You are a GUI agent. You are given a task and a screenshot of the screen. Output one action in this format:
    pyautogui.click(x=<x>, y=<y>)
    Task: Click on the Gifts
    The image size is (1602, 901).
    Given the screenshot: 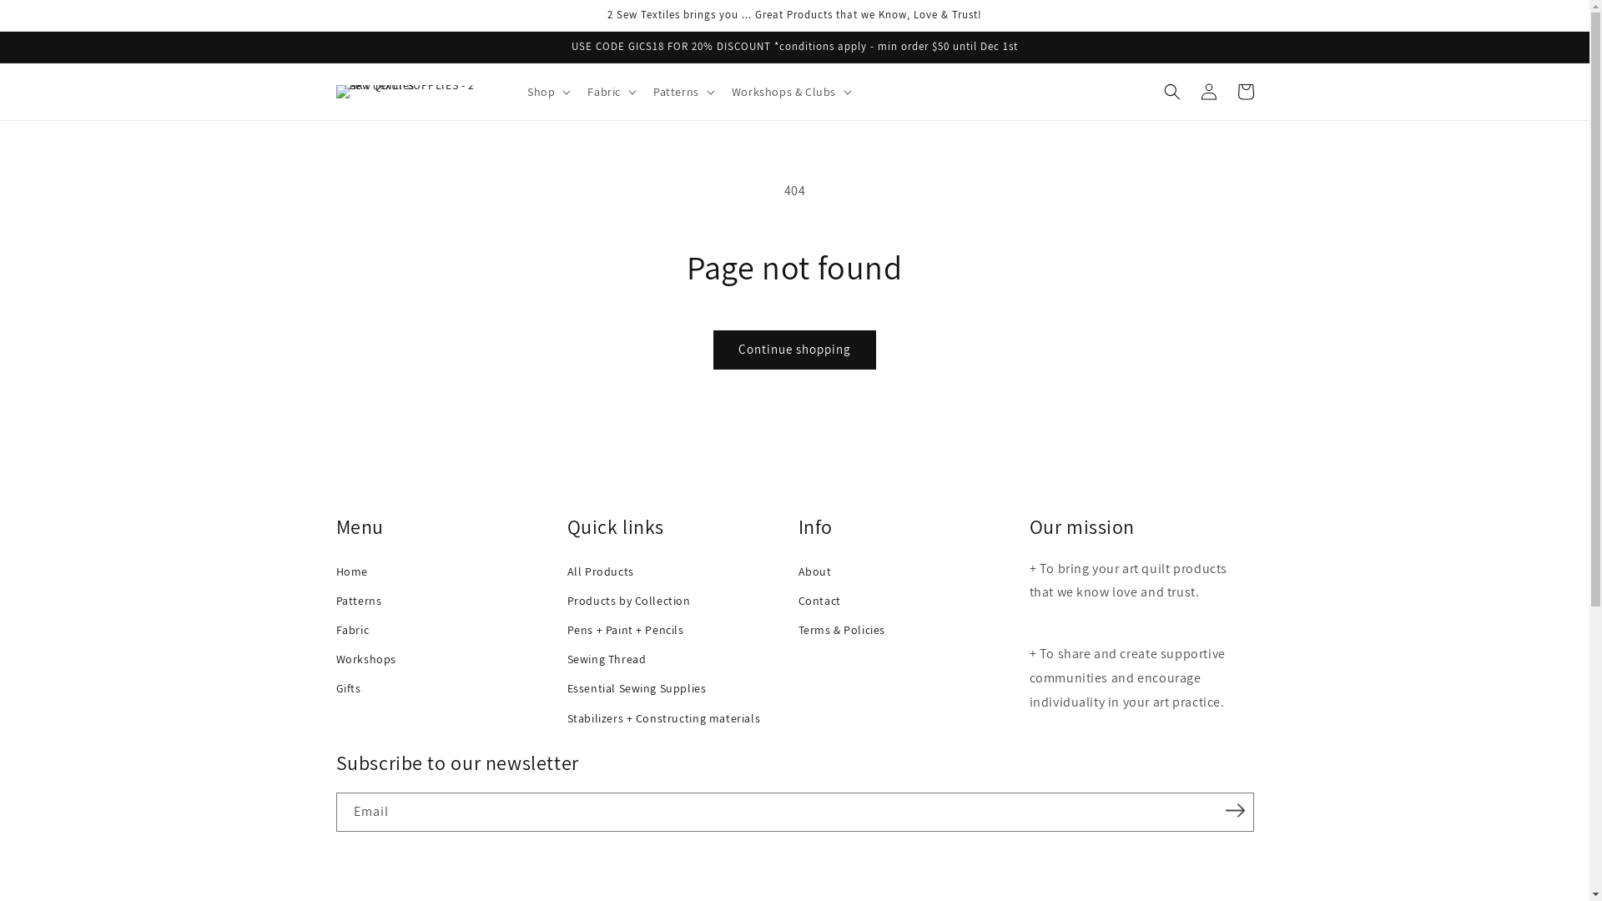 What is the action you would take?
    pyautogui.click(x=447, y=689)
    